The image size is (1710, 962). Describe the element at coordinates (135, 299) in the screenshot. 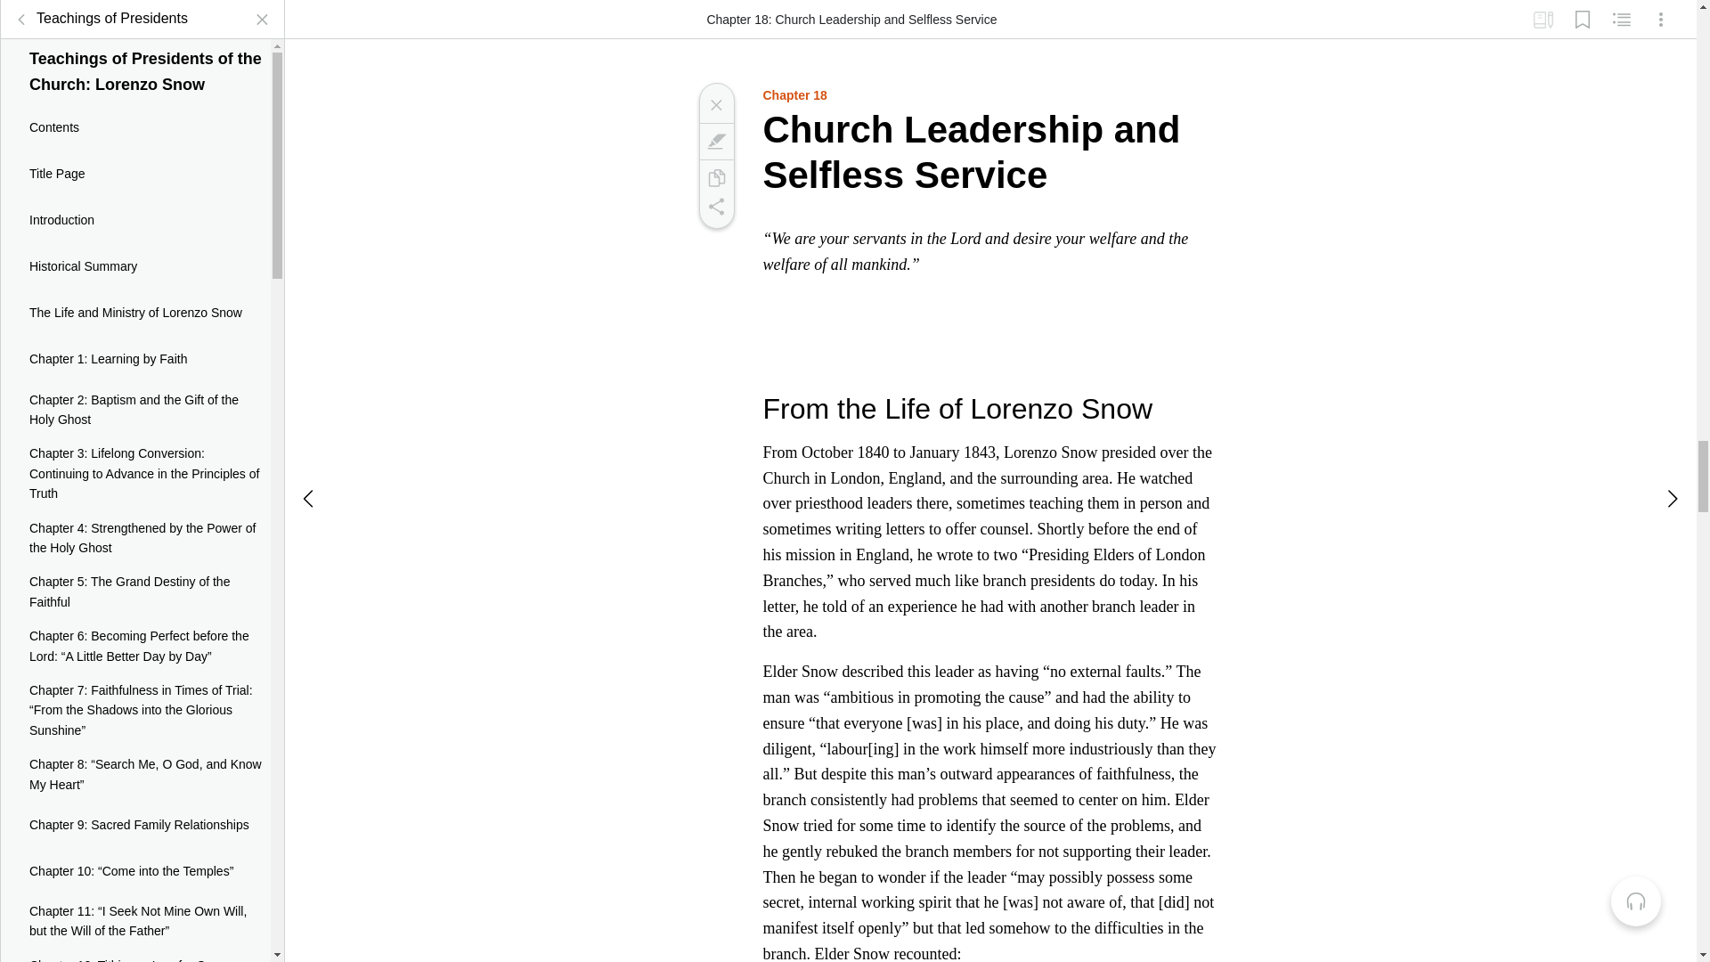

I see `The Life and Ministry of Lorenzo Snow` at that location.